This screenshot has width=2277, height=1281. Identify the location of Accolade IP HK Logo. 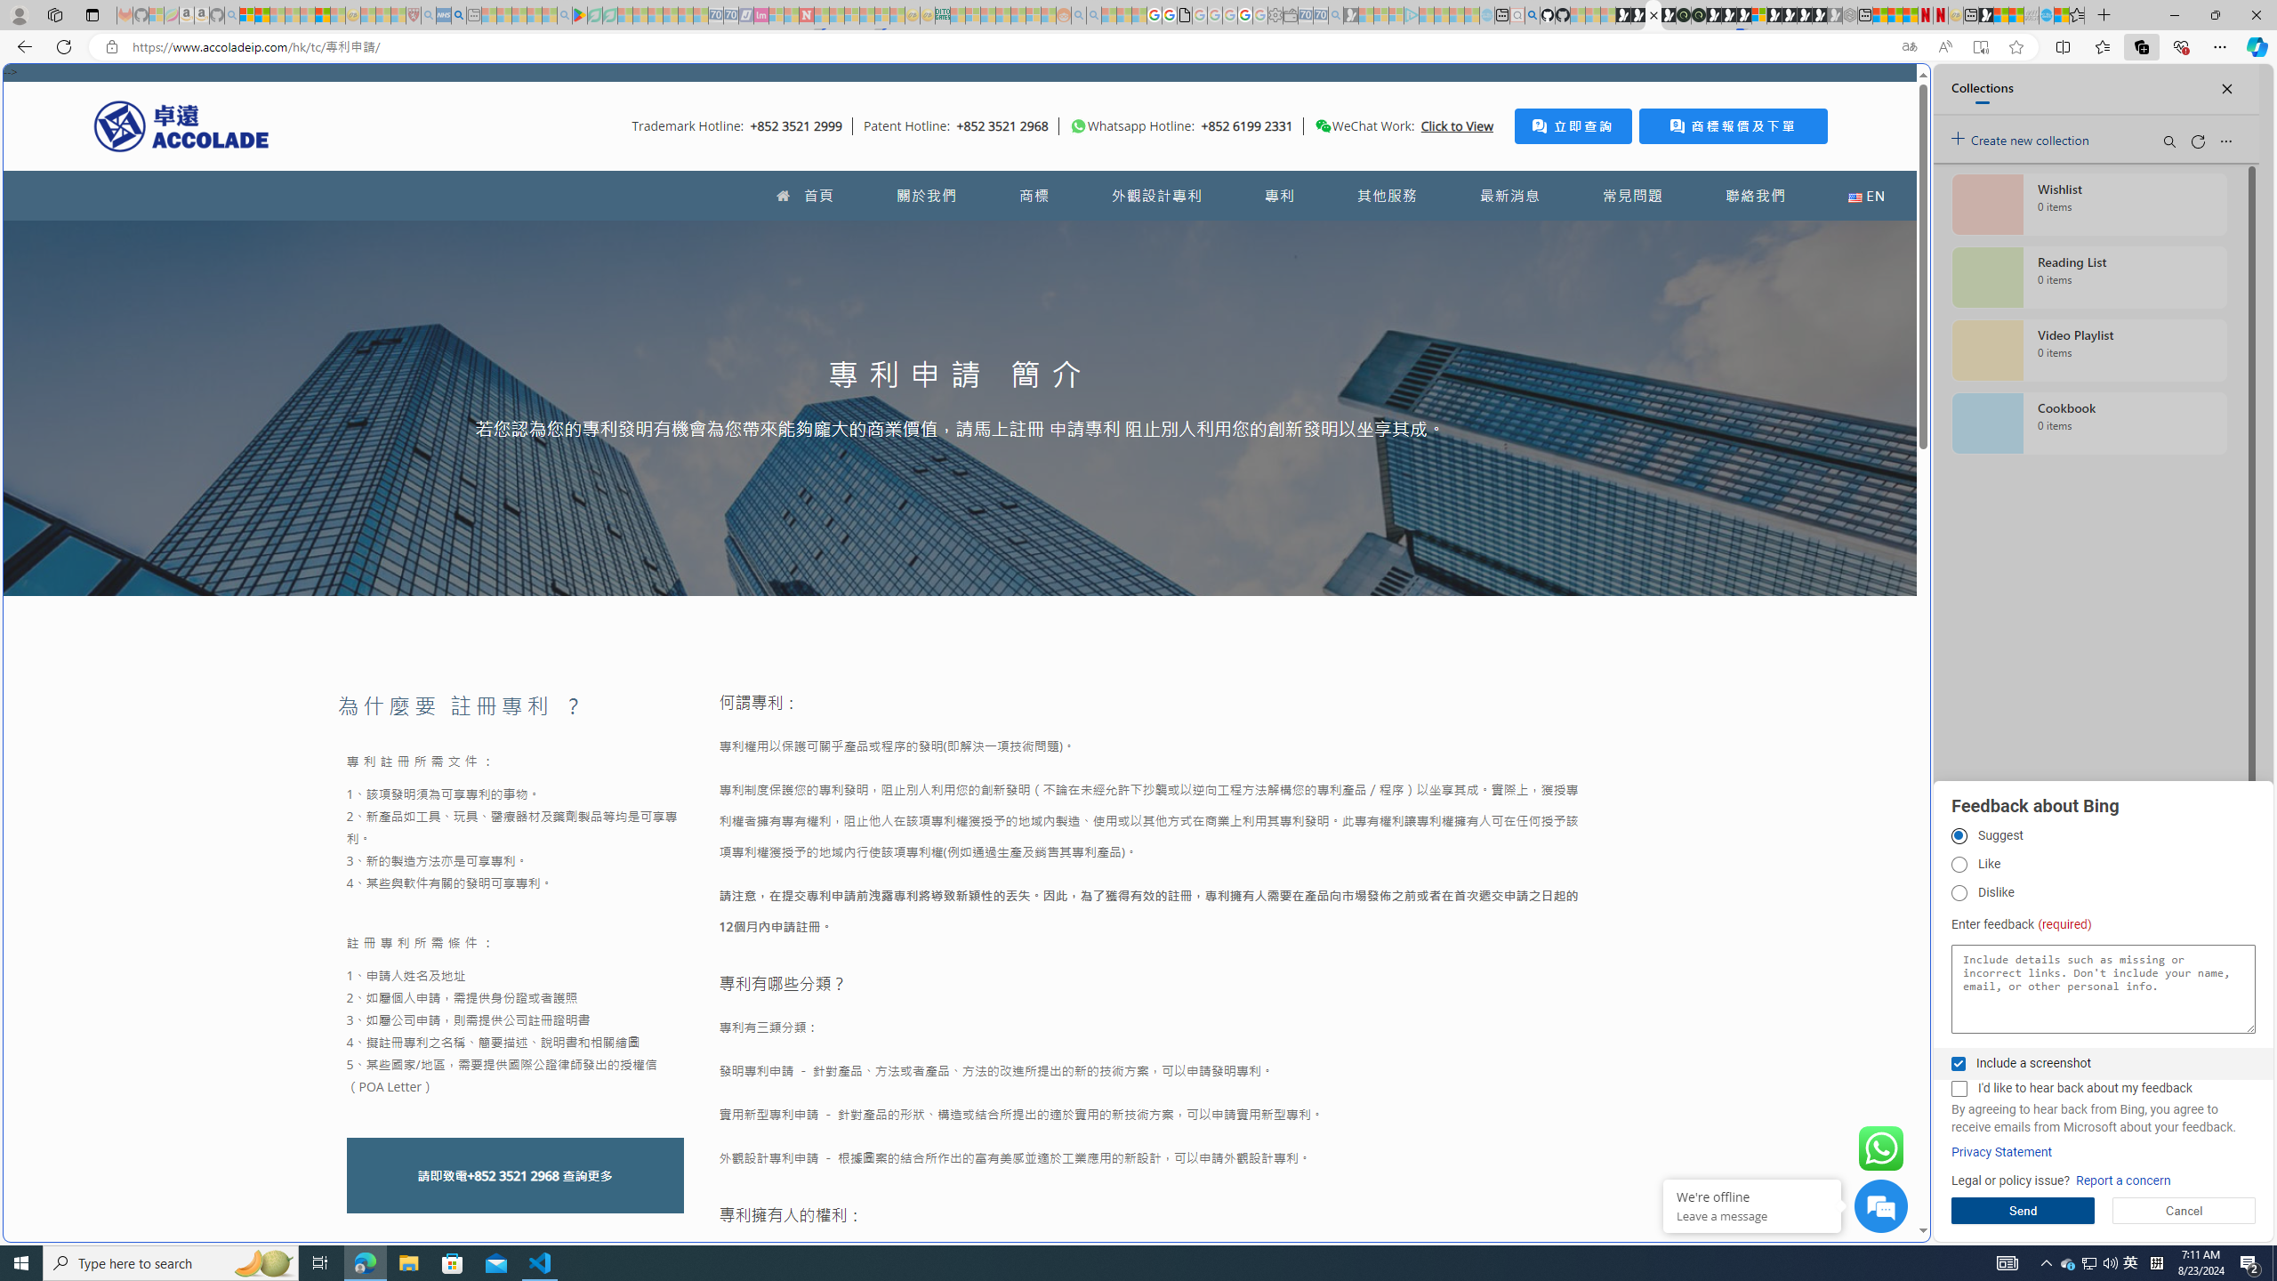
(181, 125).